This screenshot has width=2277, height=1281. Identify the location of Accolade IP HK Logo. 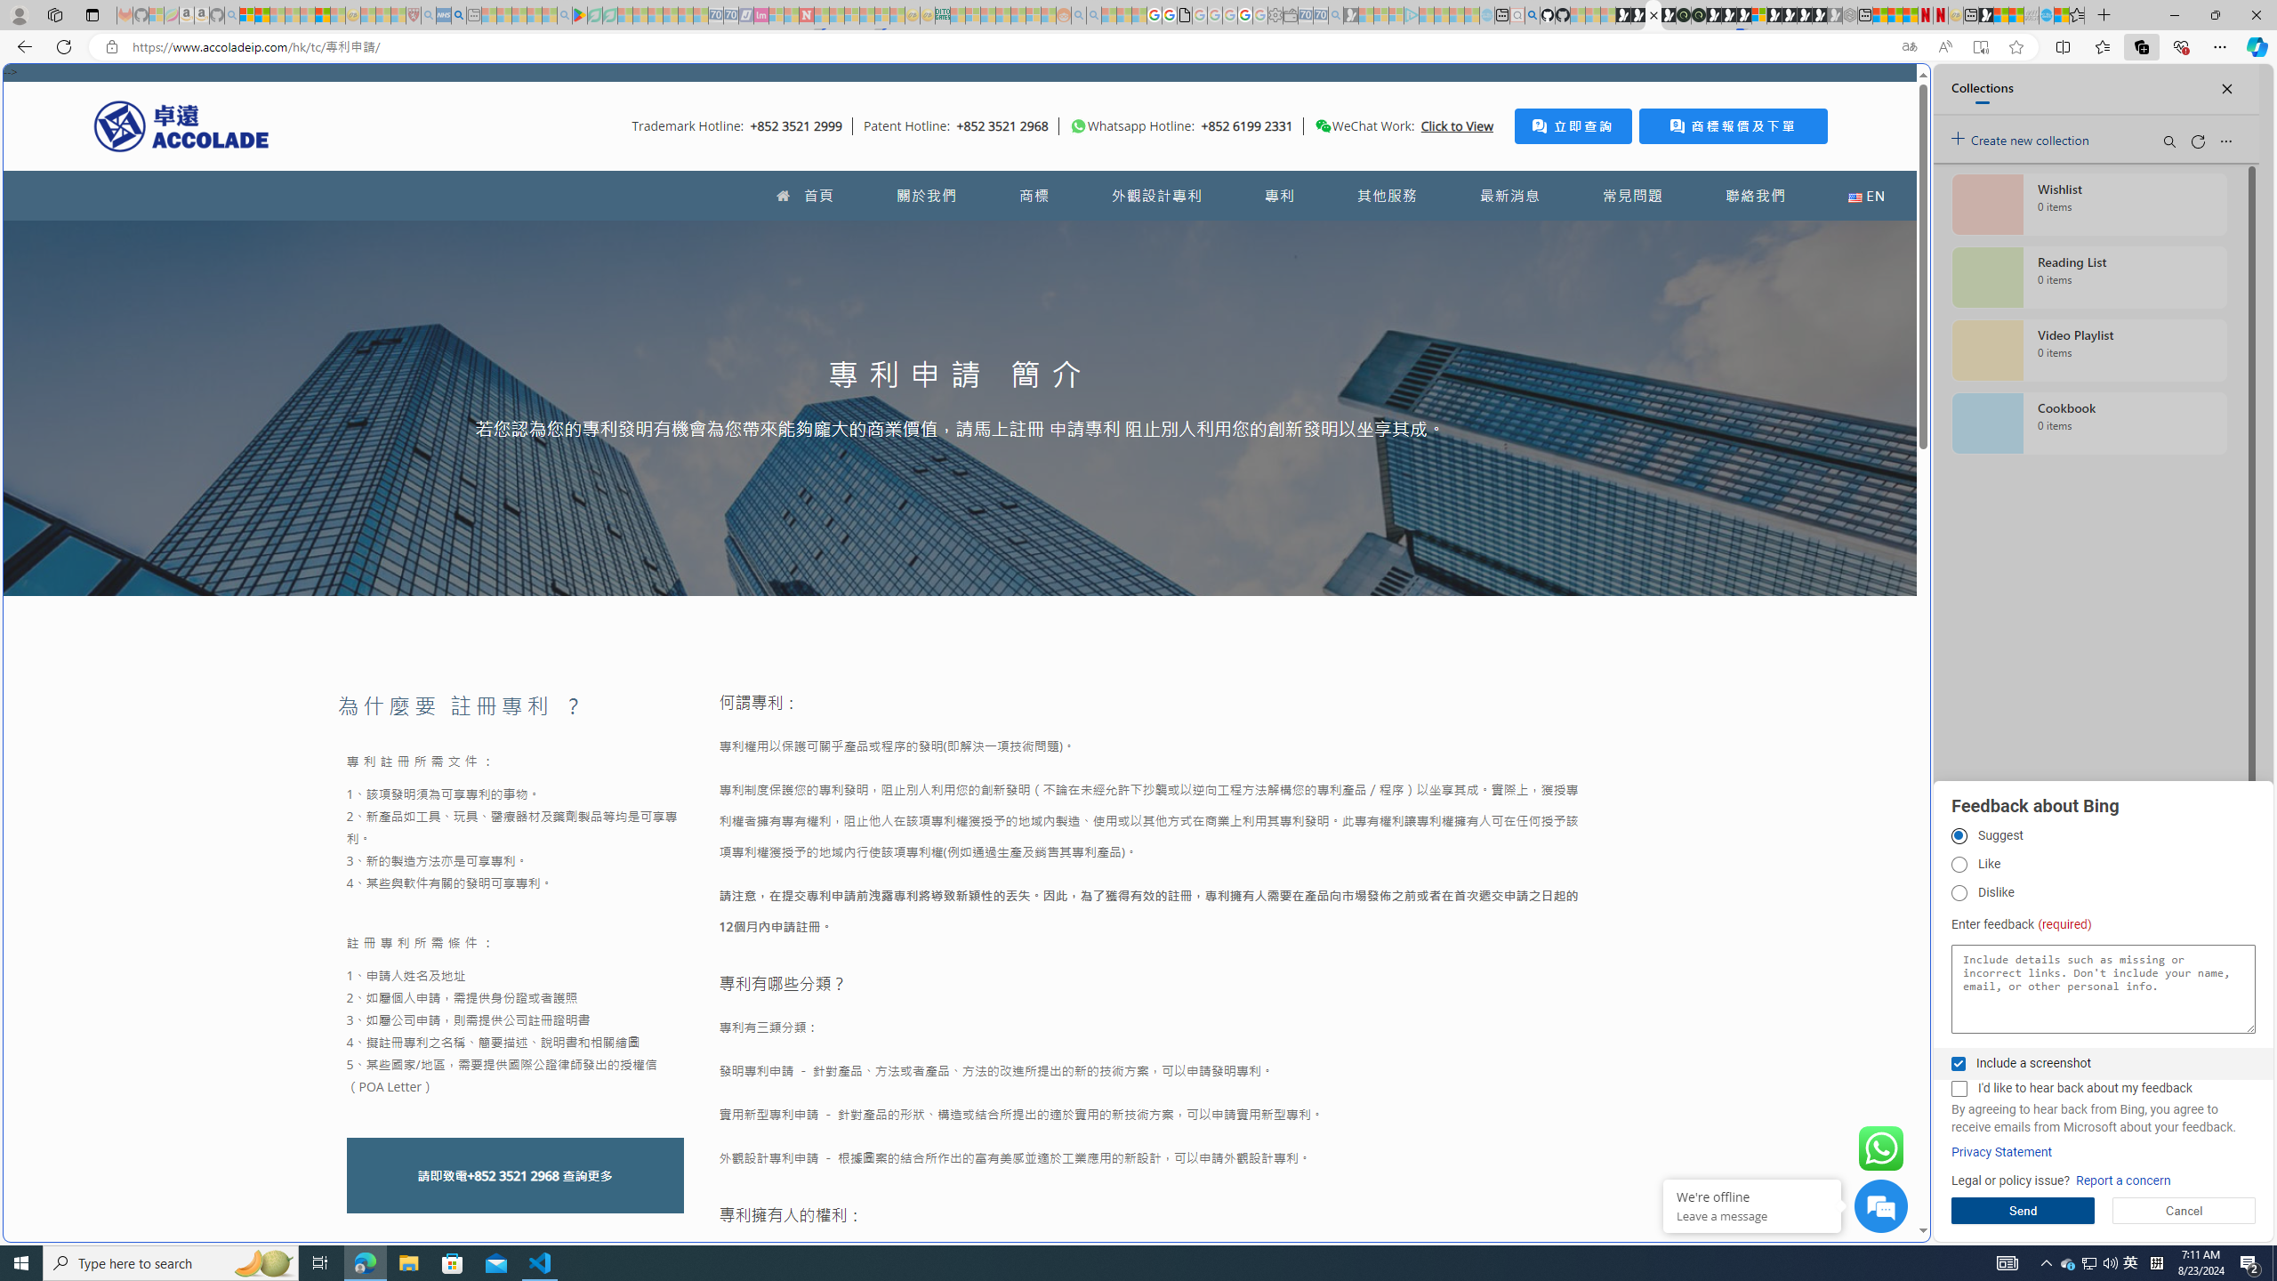
(181, 125).